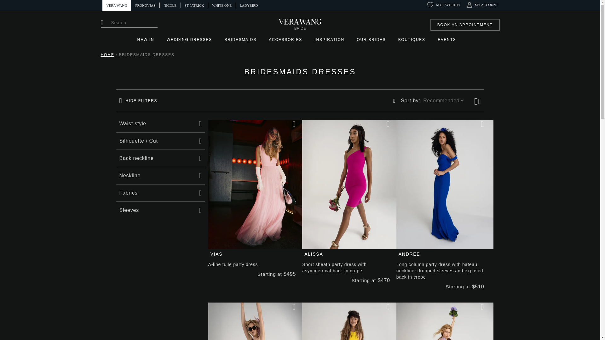 The width and height of the screenshot is (605, 340). Describe the element at coordinates (145, 5) in the screenshot. I see `PRONOVIAS` at that location.